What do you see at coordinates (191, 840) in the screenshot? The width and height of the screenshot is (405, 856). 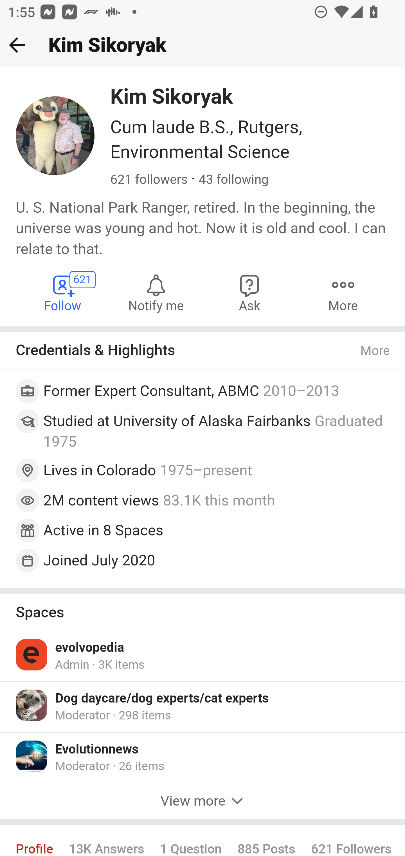 I see `1 Question` at bounding box center [191, 840].